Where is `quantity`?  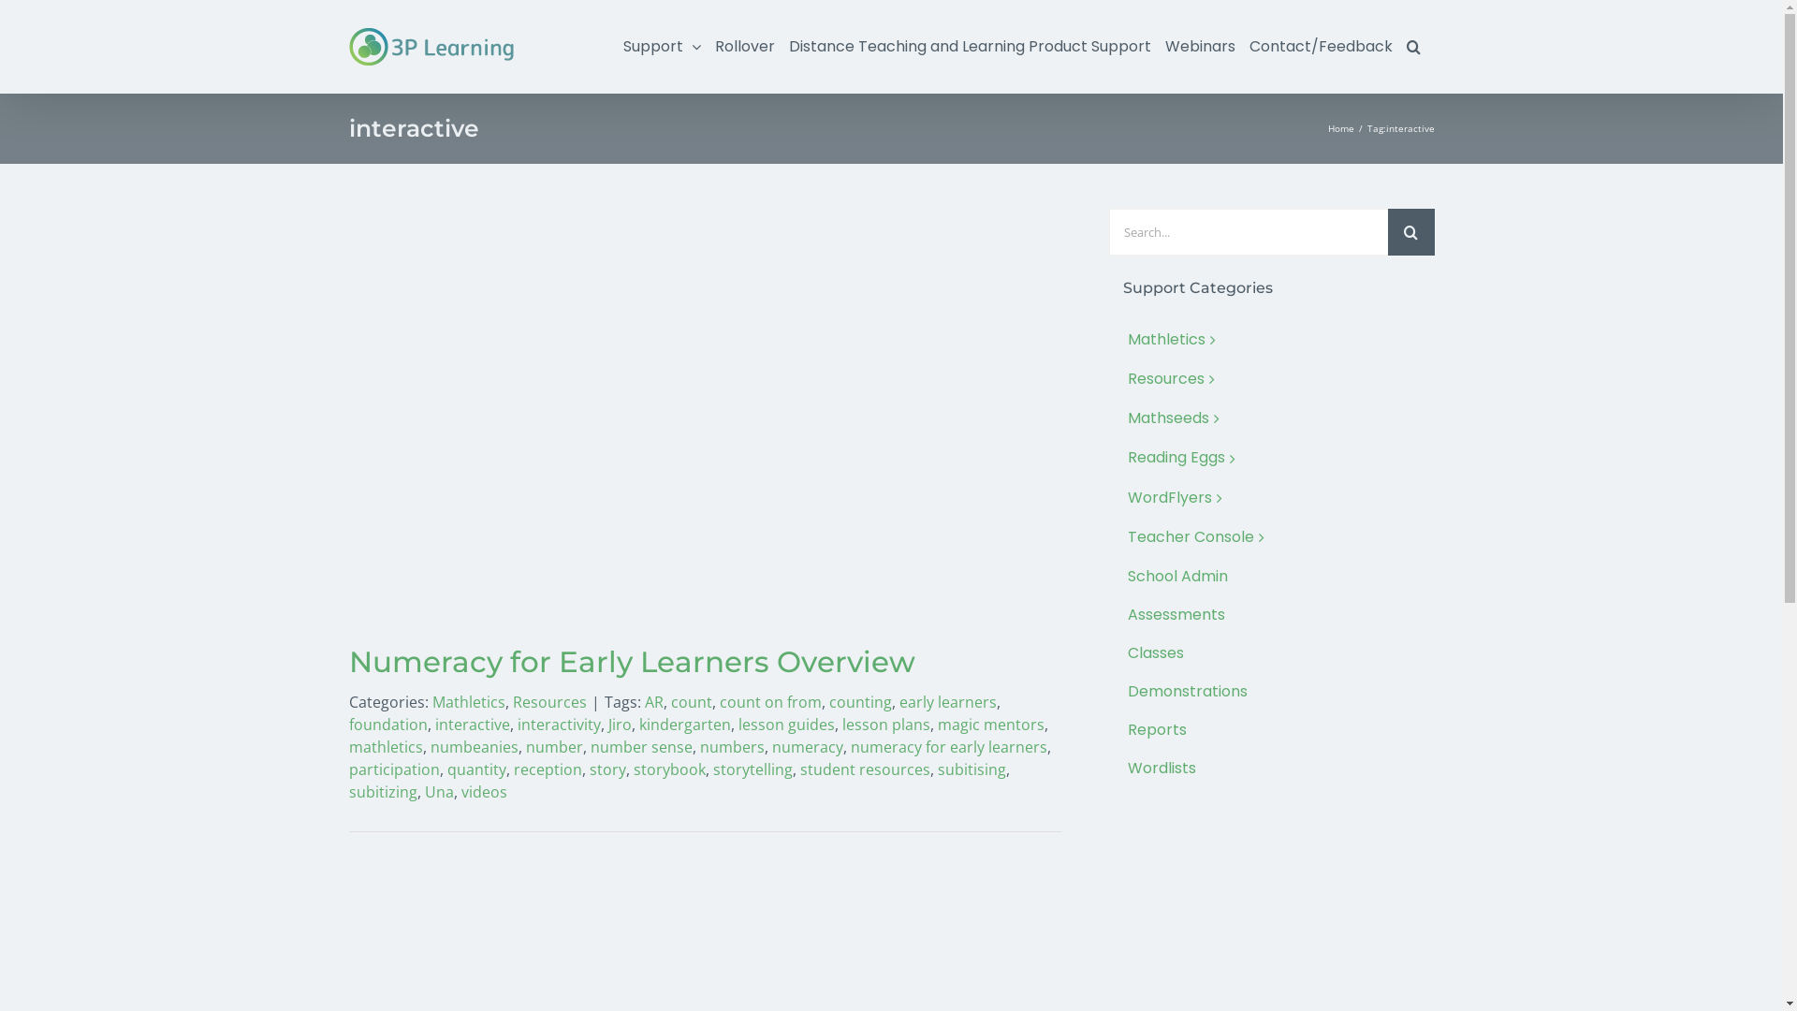 quantity is located at coordinates (477, 769).